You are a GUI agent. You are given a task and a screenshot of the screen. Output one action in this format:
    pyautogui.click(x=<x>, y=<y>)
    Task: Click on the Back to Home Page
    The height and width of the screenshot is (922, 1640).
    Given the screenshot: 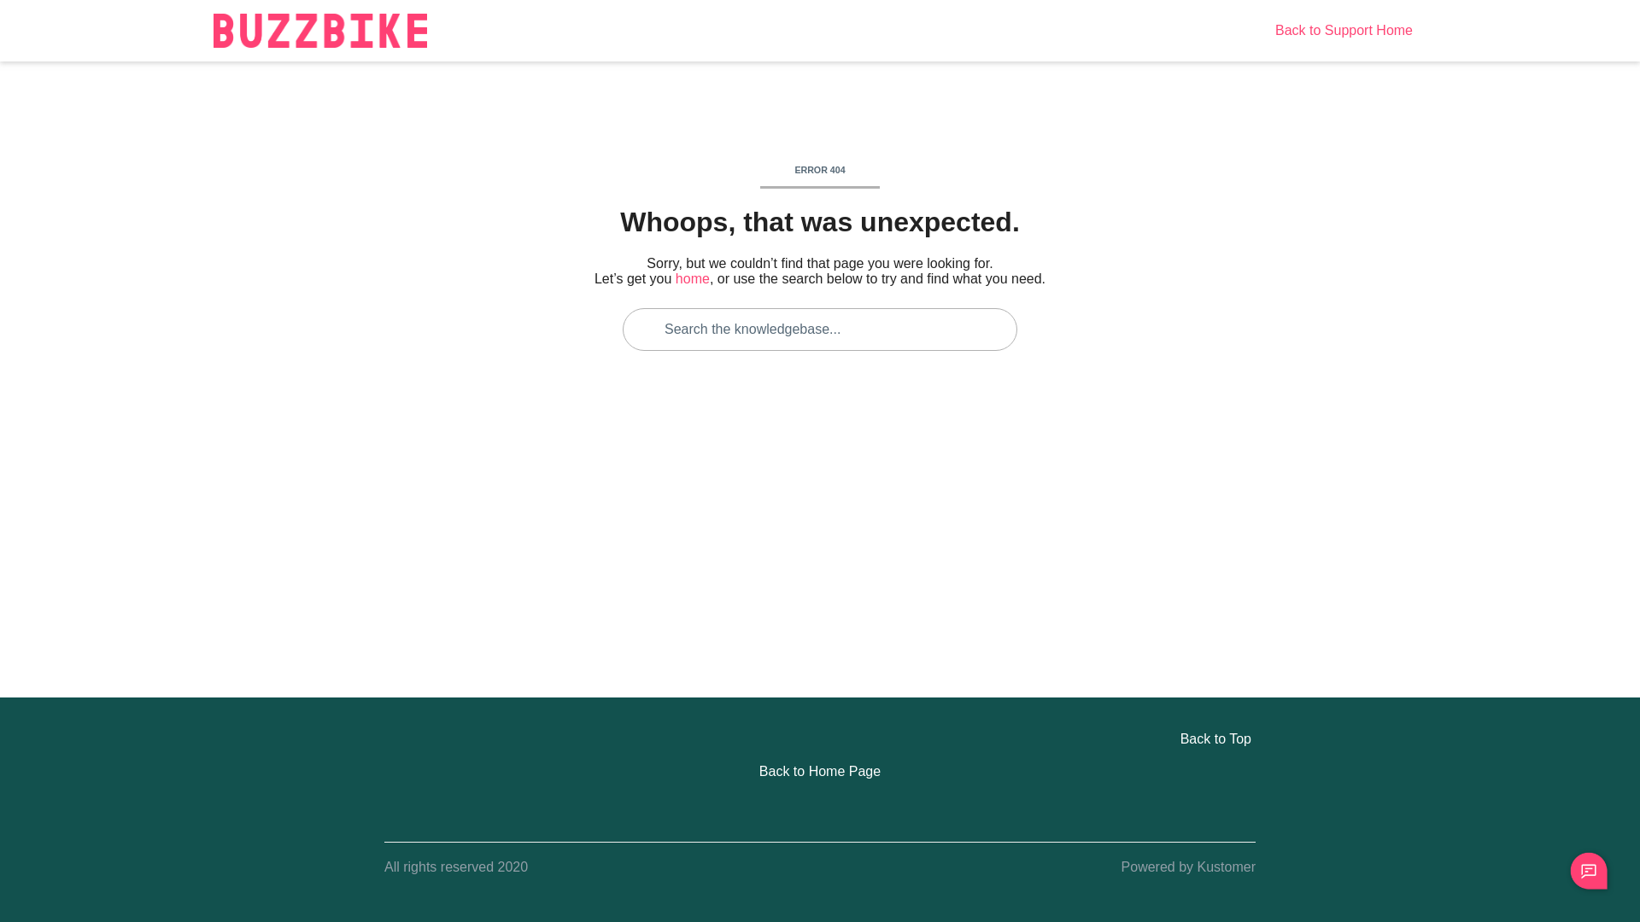 What is the action you would take?
    pyautogui.click(x=820, y=772)
    